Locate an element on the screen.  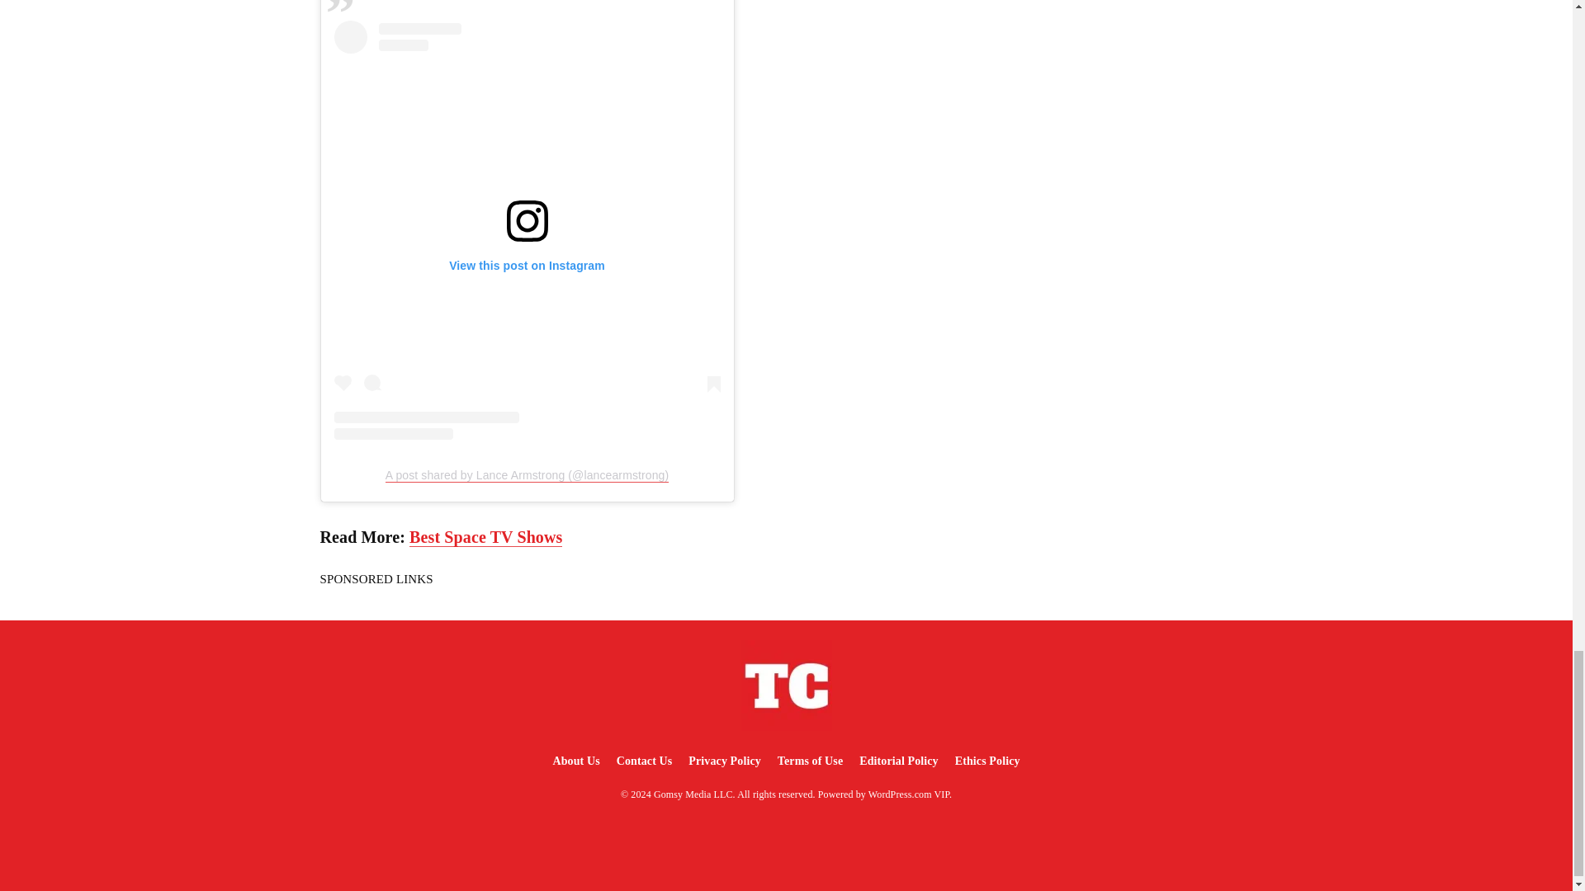
WordPress.com VIP is located at coordinates (909, 794).